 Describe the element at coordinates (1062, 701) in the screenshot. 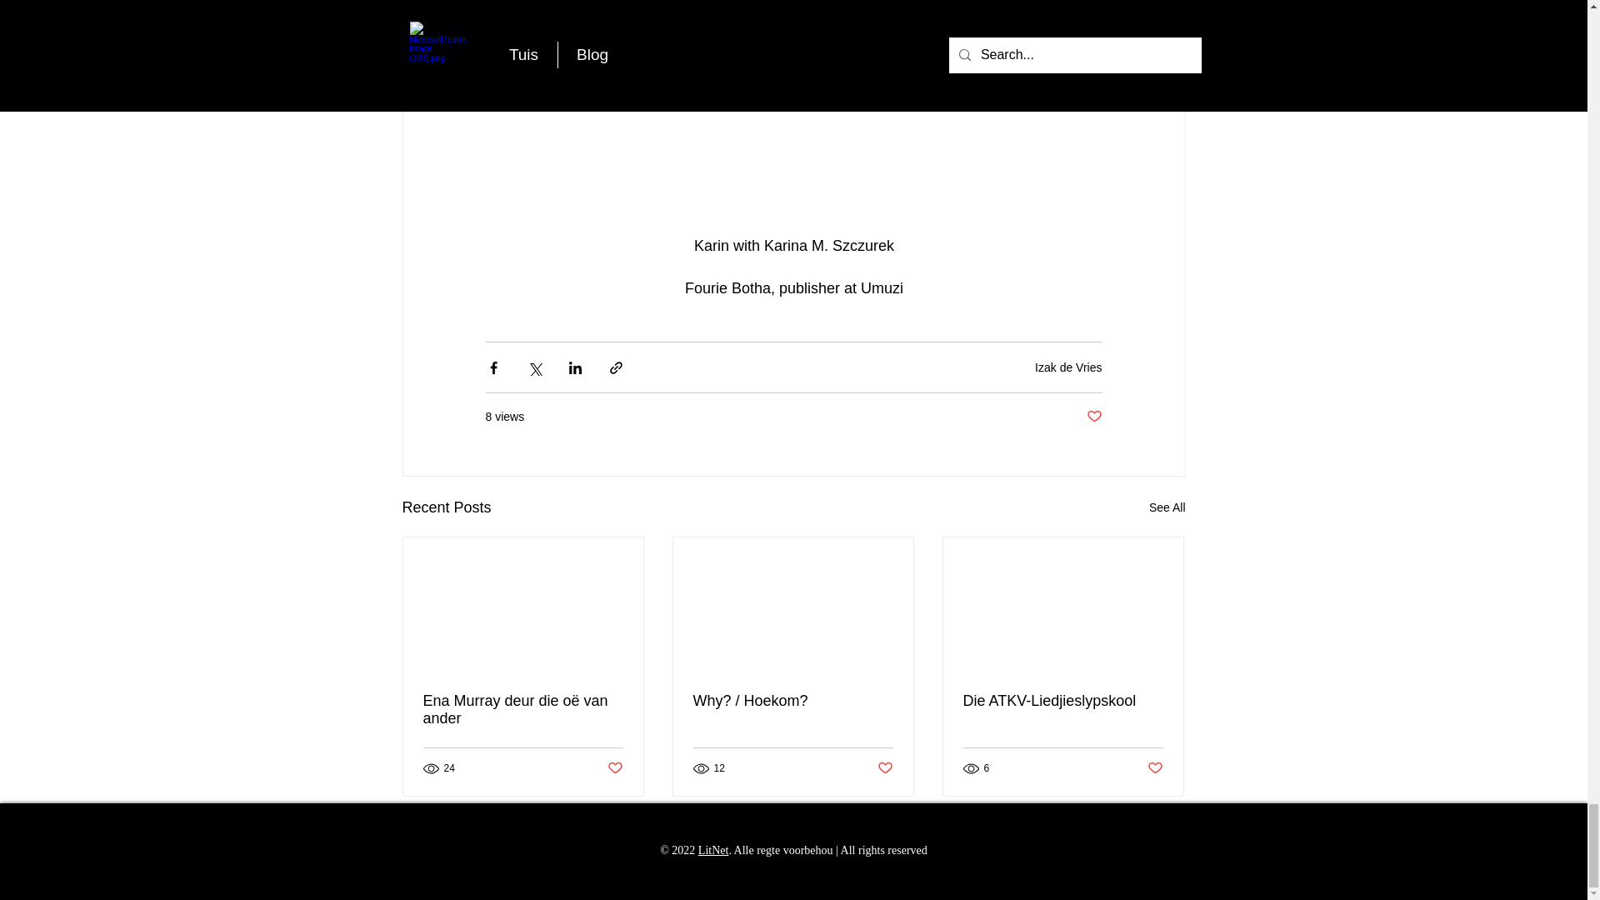

I see `Die ATKV-Liedjieslypskool` at that location.